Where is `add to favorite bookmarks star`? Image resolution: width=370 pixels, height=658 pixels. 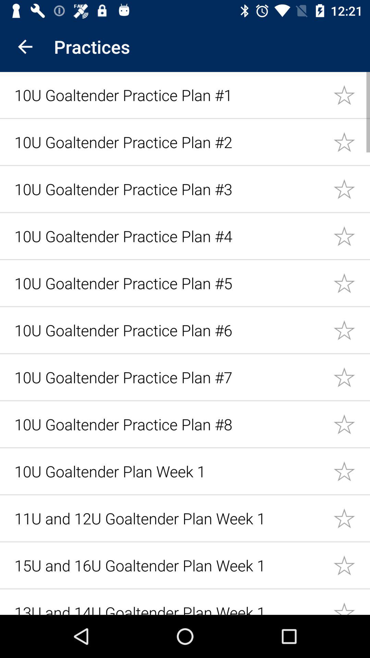
add to favorite bookmarks star is located at coordinates (351, 283).